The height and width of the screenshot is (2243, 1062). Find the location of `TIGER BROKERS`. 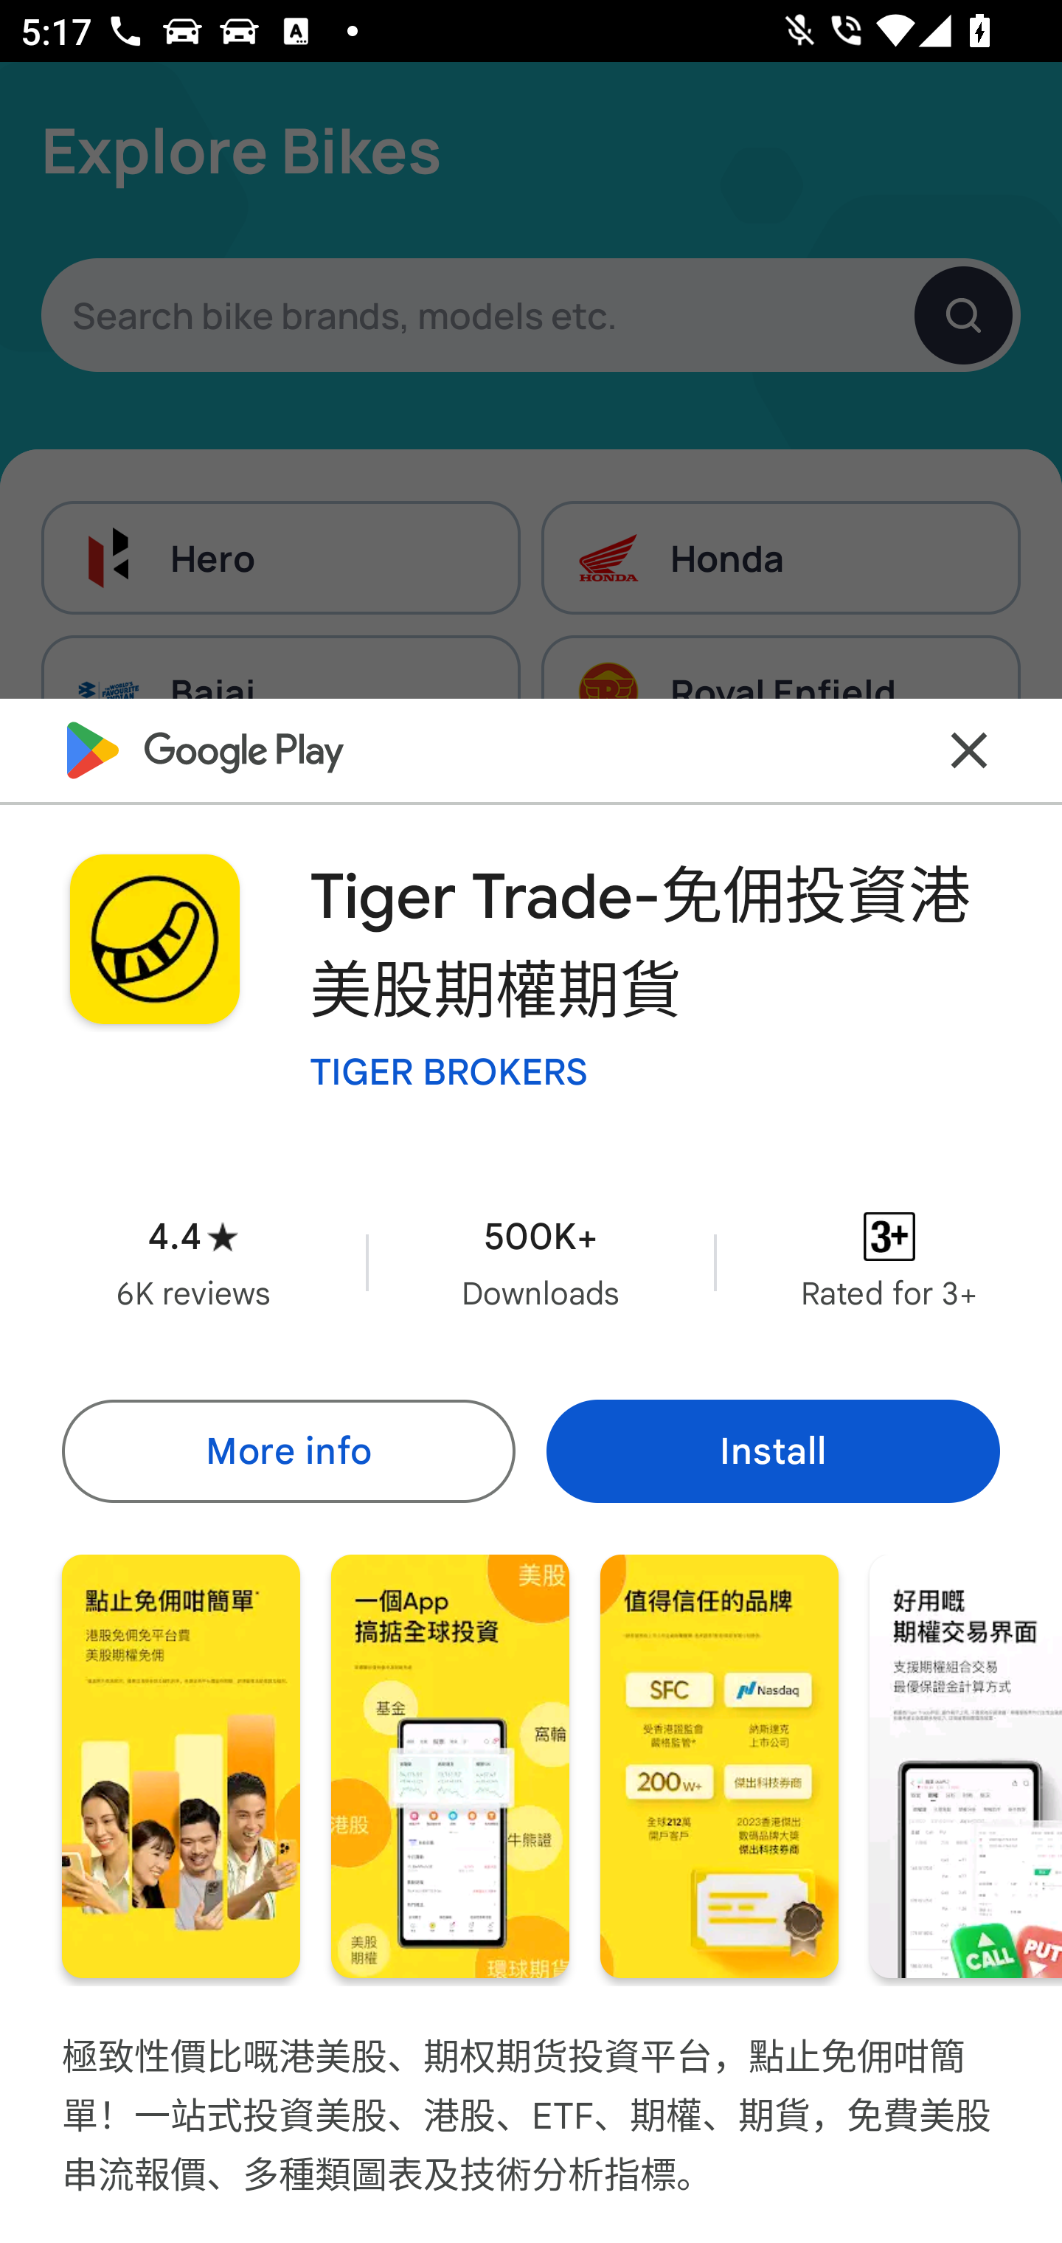

TIGER BROKERS is located at coordinates (448, 1071).